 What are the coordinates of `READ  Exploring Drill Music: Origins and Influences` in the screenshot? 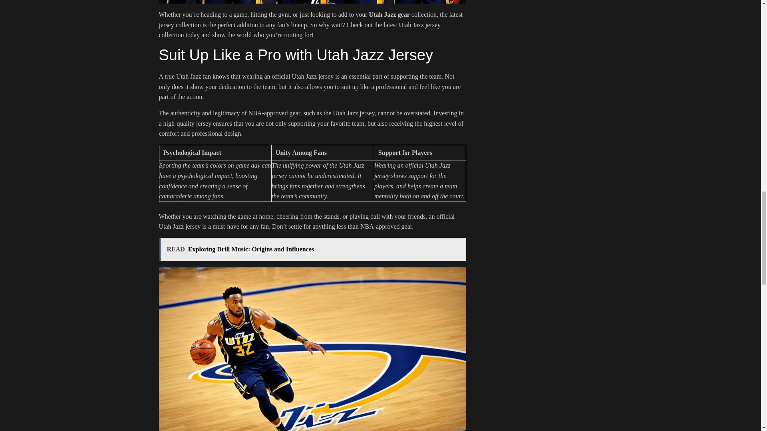 It's located at (312, 249).